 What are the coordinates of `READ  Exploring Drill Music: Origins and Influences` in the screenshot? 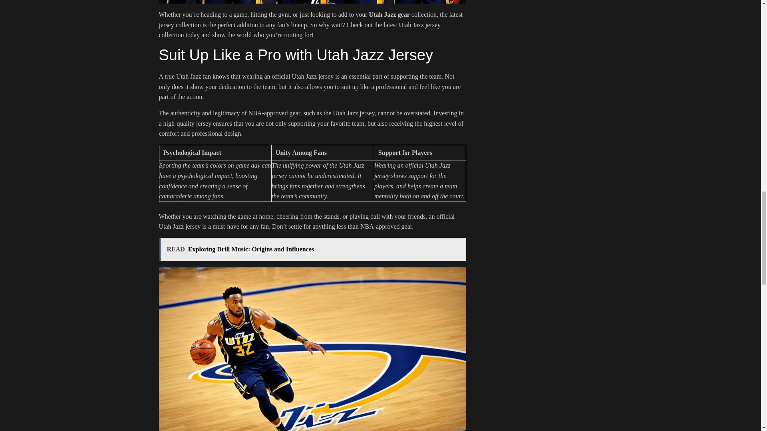 It's located at (312, 249).